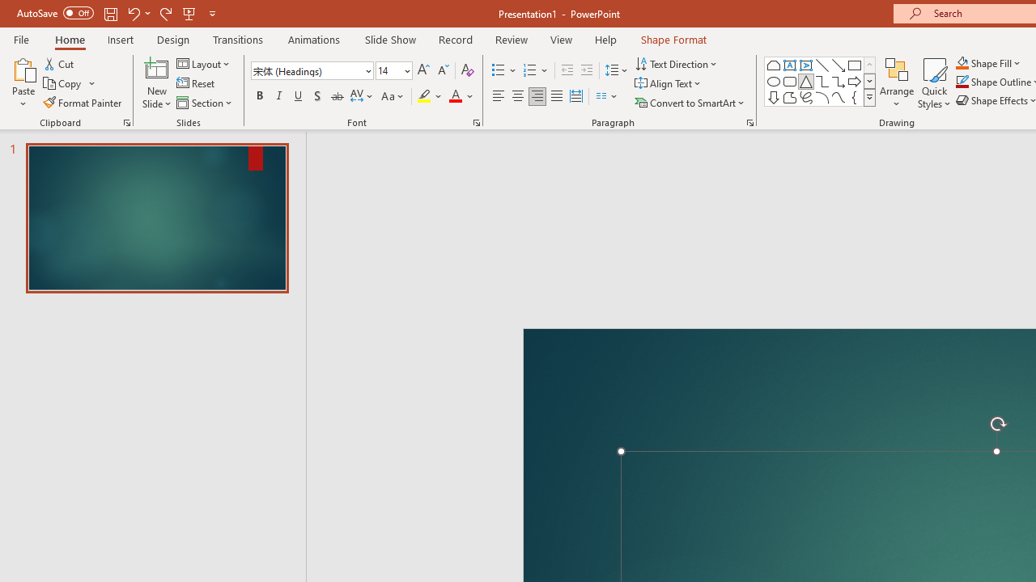  What do you see at coordinates (962, 82) in the screenshot?
I see `Shape Outline Blue, Accent 1` at bounding box center [962, 82].